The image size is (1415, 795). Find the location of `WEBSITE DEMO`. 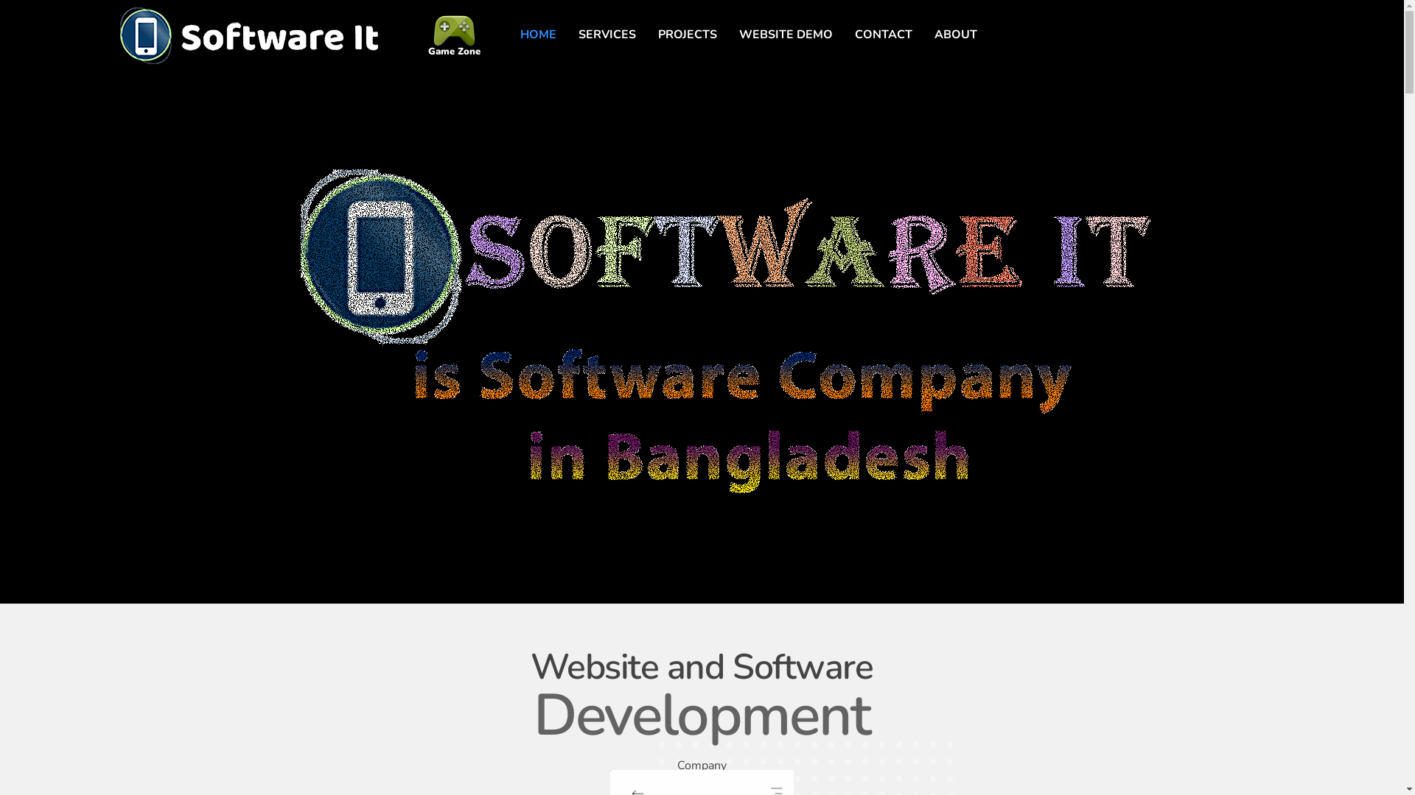

WEBSITE DEMO is located at coordinates (786, 35).